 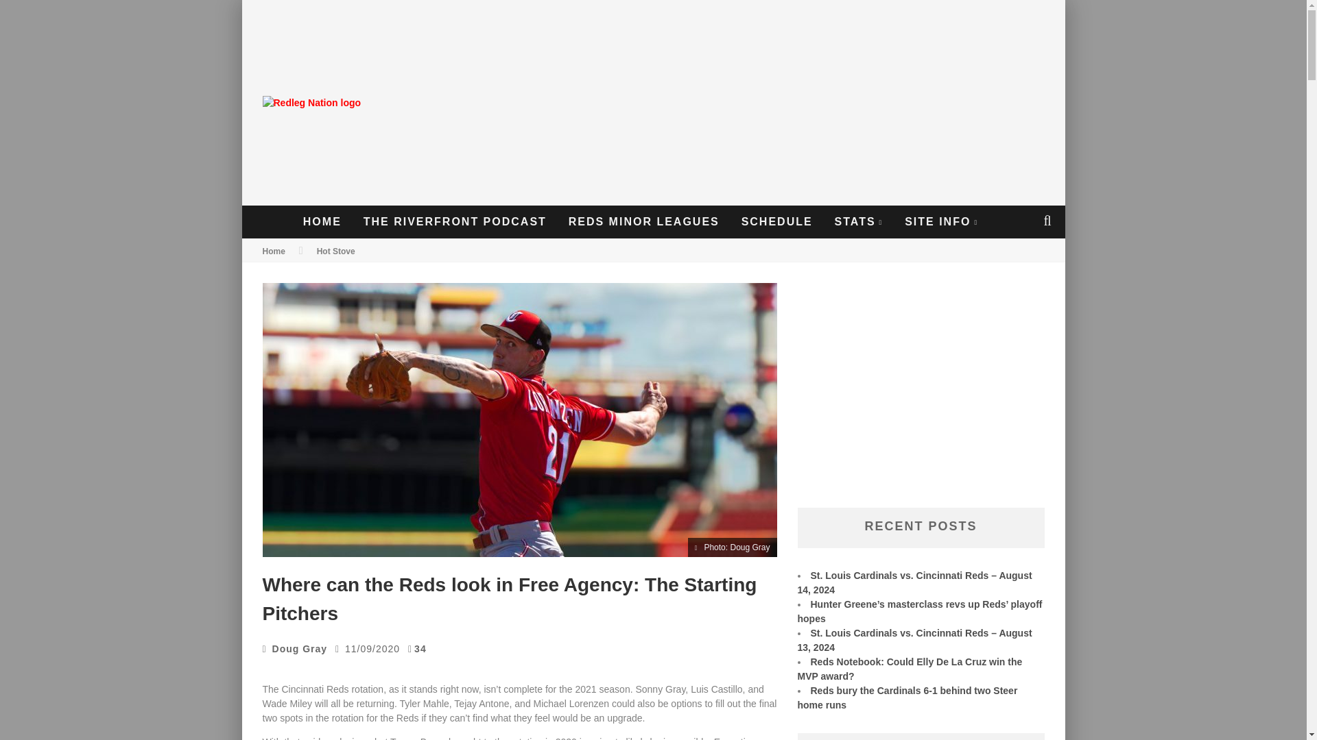 I want to click on REDS MINOR LEAGUES, so click(x=643, y=222).